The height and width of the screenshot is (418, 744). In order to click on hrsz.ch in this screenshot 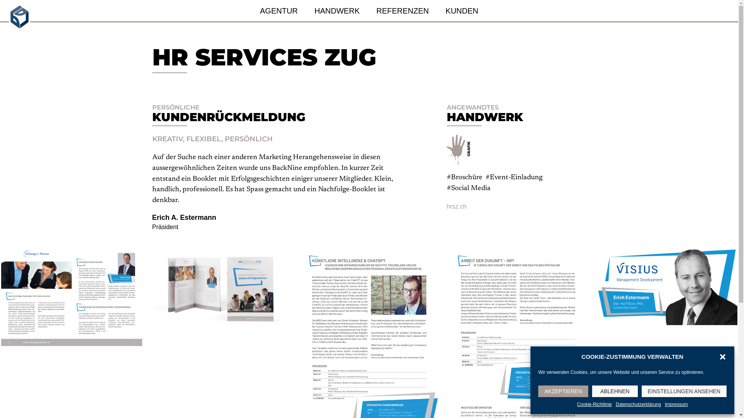, I will do `click(456, 207)`.